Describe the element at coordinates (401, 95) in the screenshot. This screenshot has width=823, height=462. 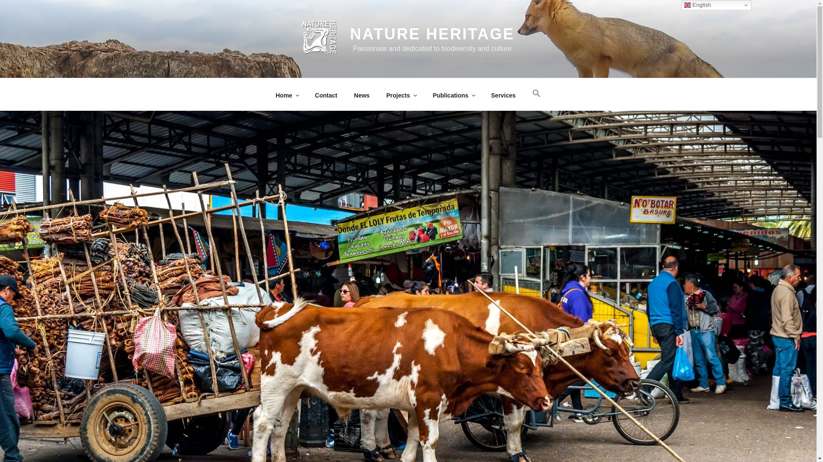
I see `Projects` at that location.